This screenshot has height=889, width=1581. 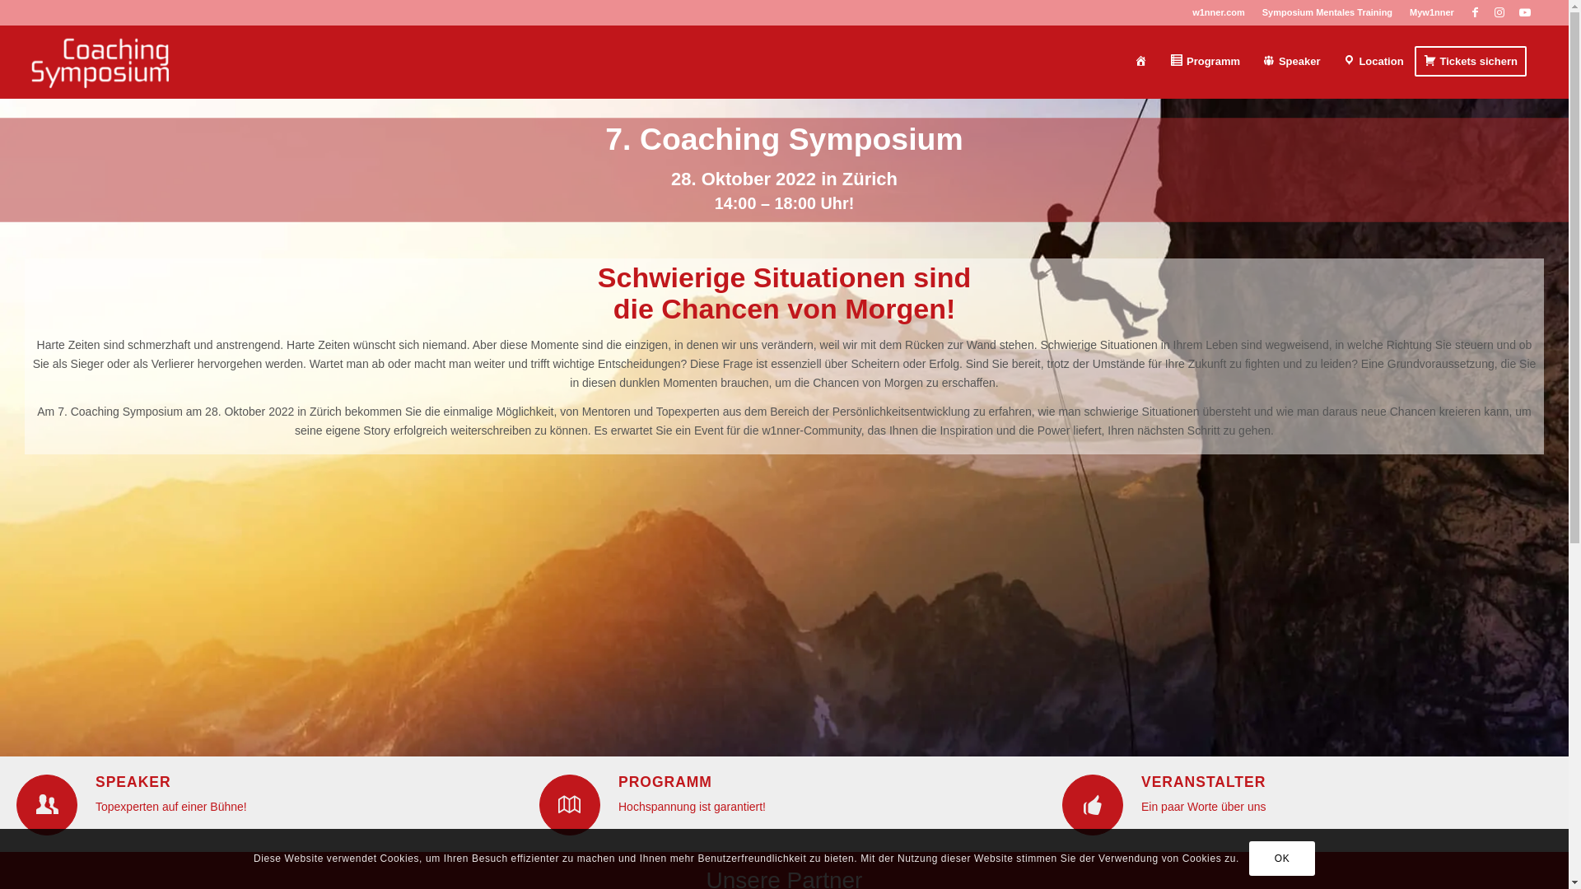 I want to click on Programm, so click(x=1205, y=62).